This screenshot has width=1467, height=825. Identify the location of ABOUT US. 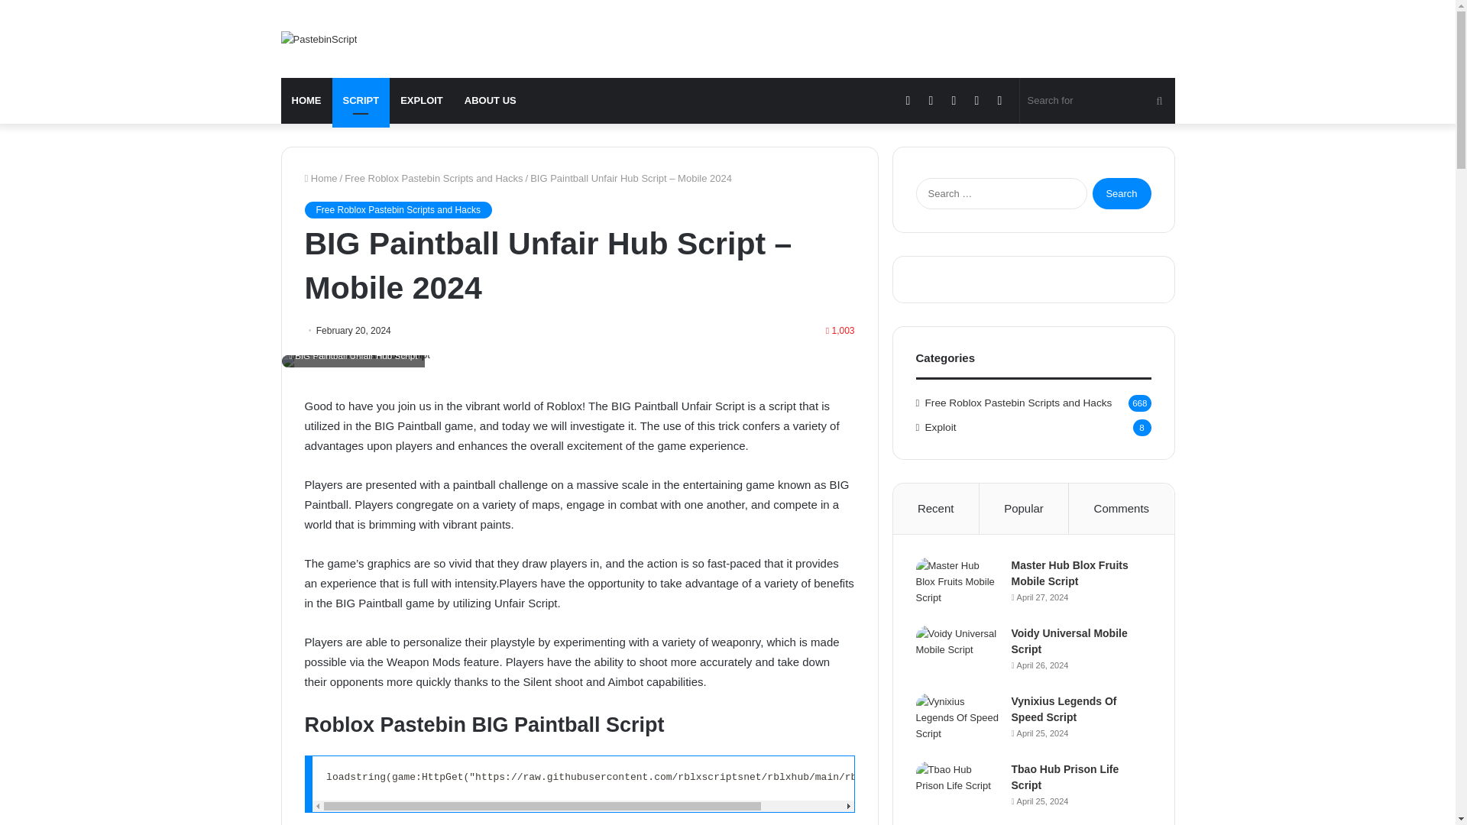
(490, 101).